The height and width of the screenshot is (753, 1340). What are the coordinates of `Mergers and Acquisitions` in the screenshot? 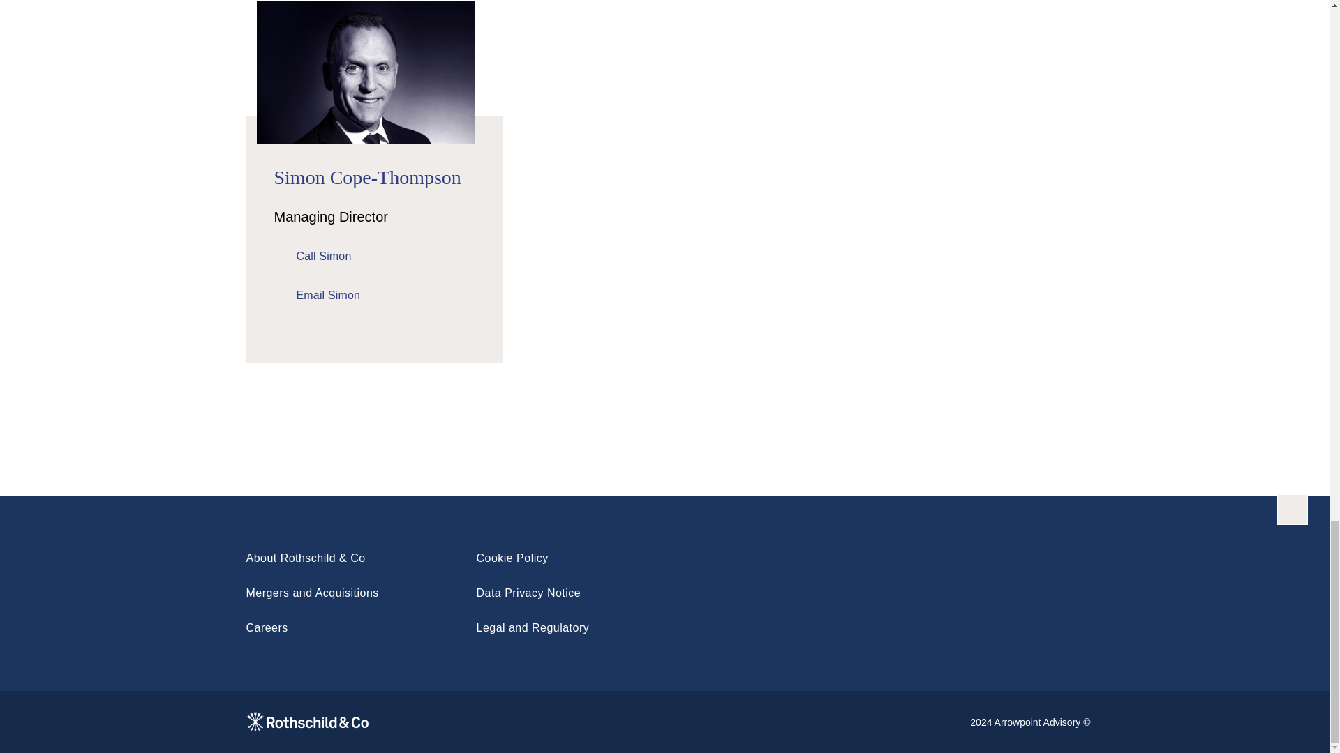 It's located at (311, 593).